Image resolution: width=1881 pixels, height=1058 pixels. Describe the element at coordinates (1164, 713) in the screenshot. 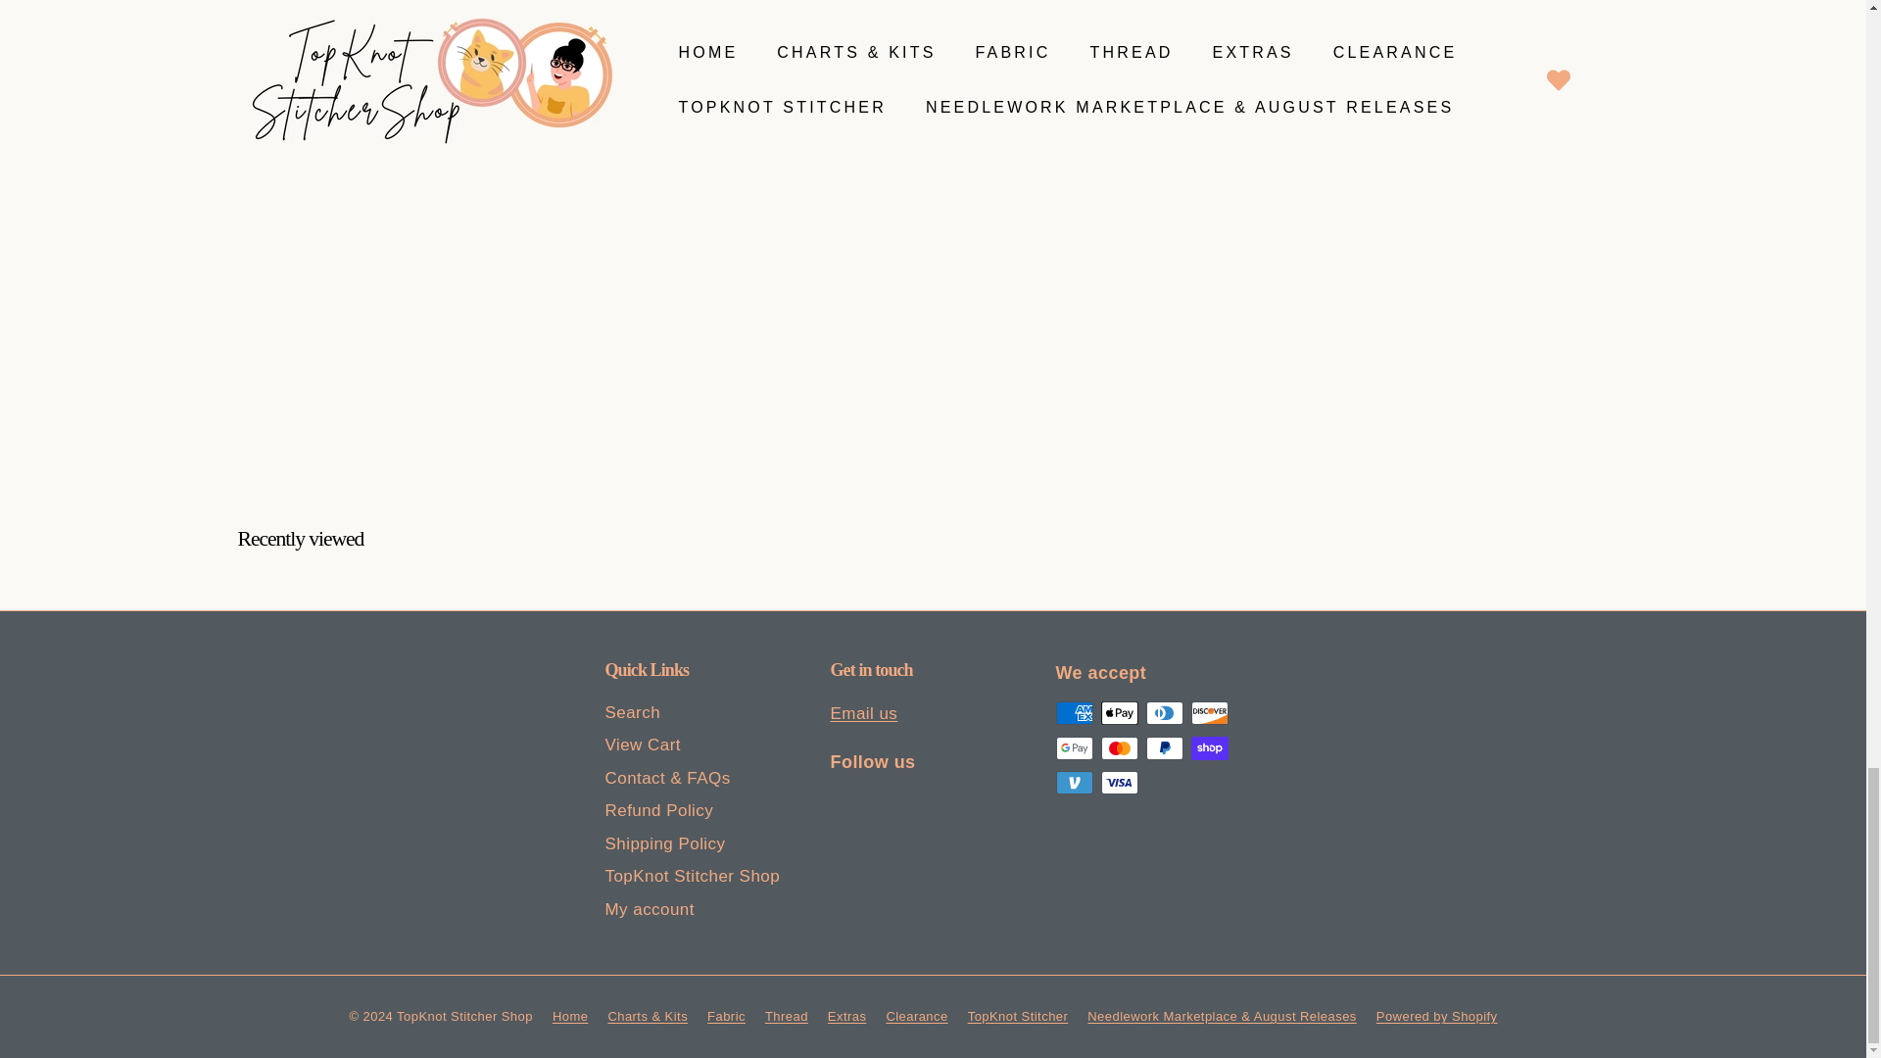

I see `Diners Club` at that location.